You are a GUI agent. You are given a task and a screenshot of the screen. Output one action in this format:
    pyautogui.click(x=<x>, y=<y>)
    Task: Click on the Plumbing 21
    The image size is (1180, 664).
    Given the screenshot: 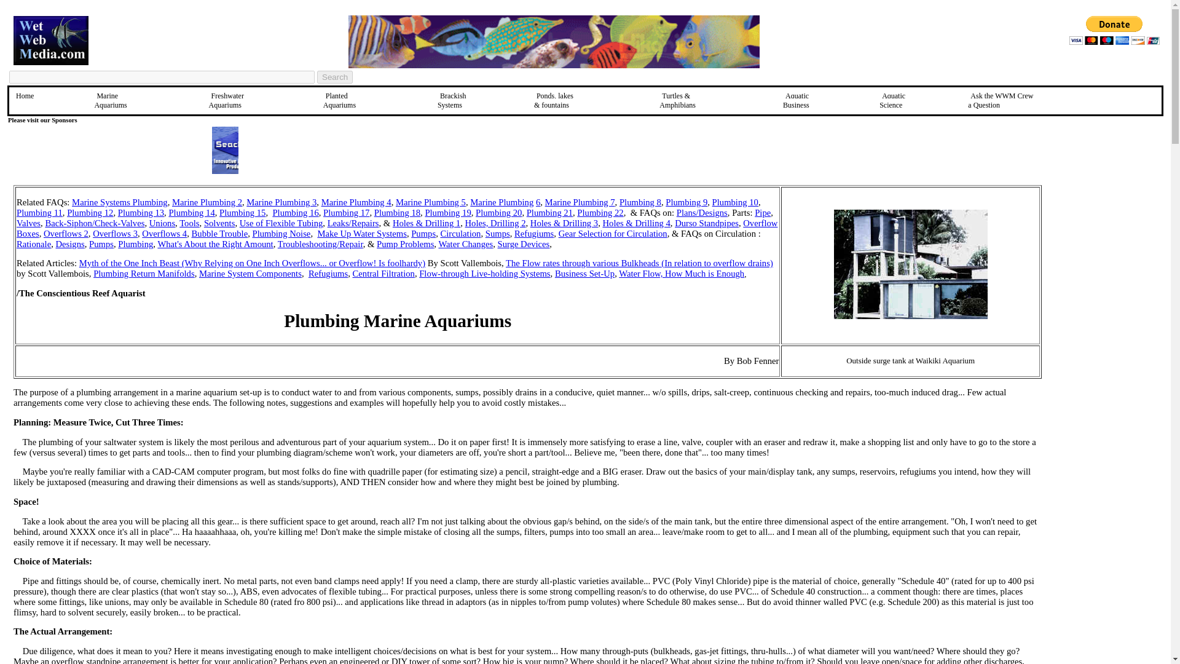 What is the action you would take?
    pyautogui.click(x=226, y=100)
    